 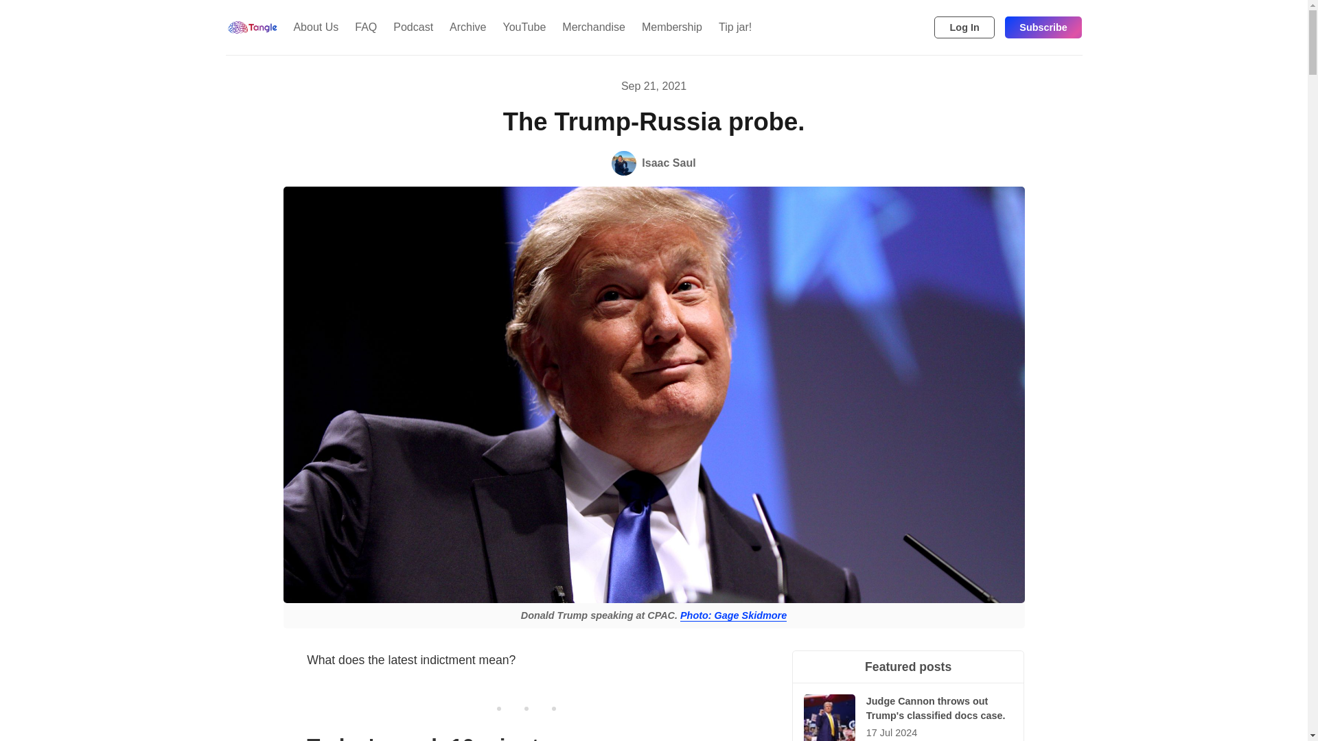 What do you see at coordinates (897, 27) in the screenshot?
I see `Theme Toggle` at bounding box center [897, 27].